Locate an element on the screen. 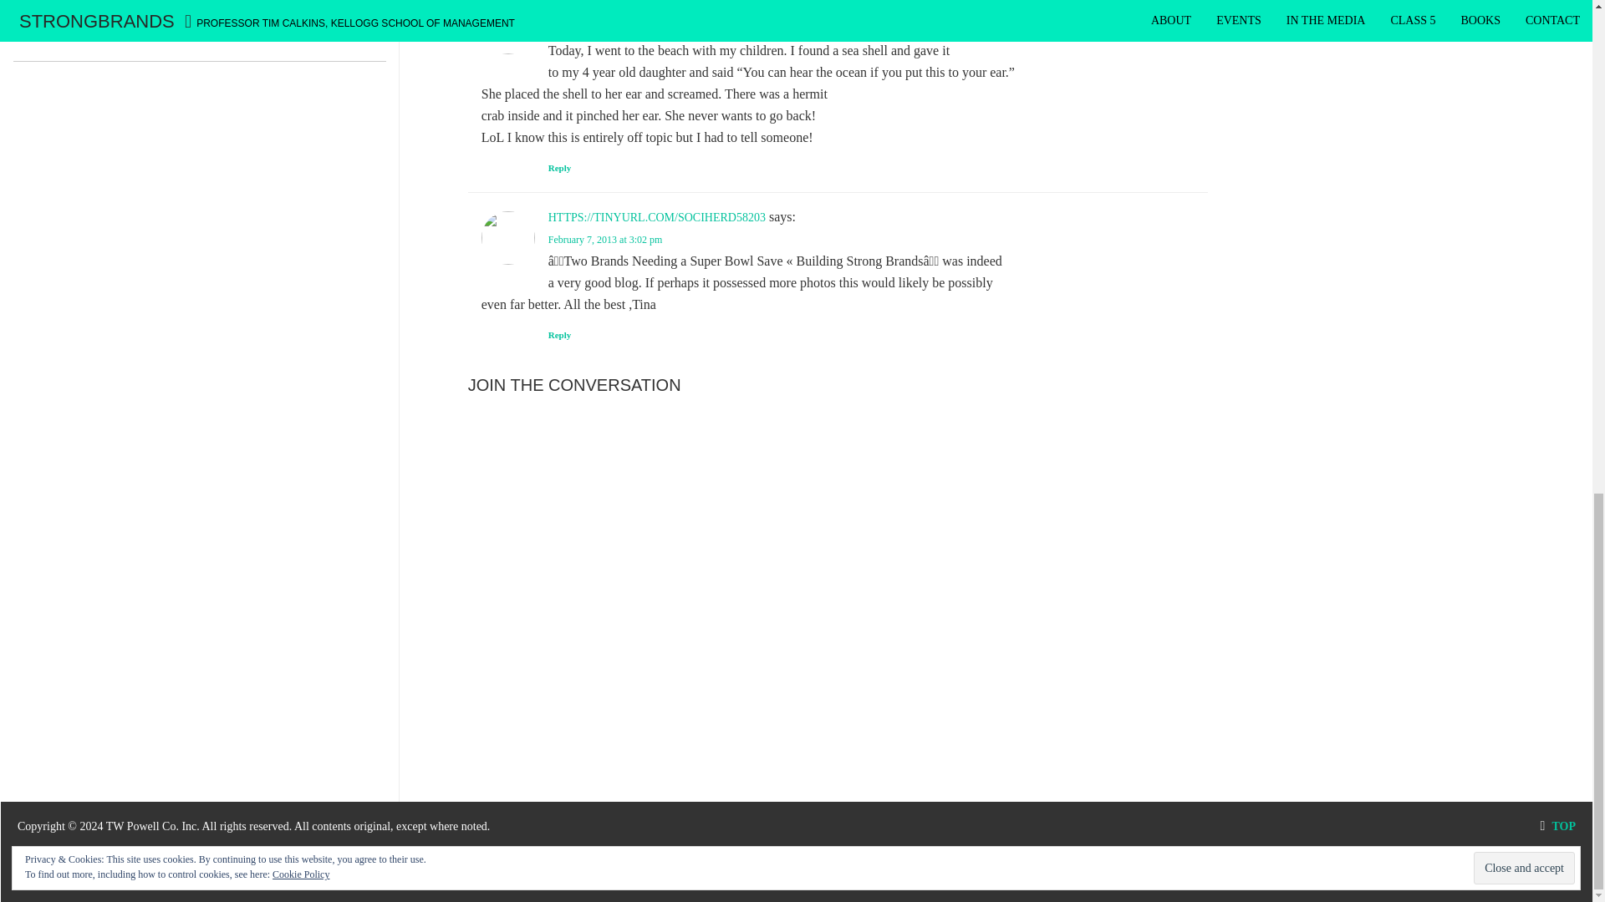 The width and height of the screenshot is (1605, 902). Reply is located at coordinates (560, 335).